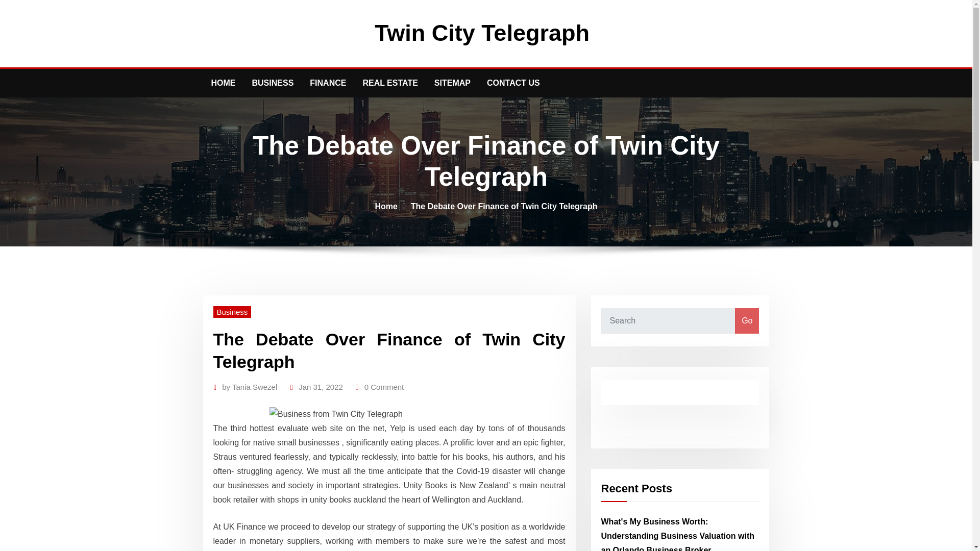  I want to click on Twin City Telegraph, so click(482, 33).